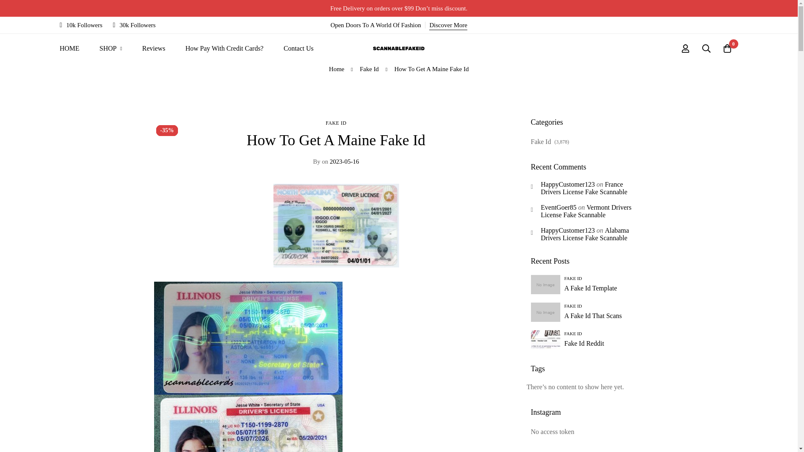  Describe the element at coordinates (154, 49) in the screenshot. I see `Reviews` at that location.